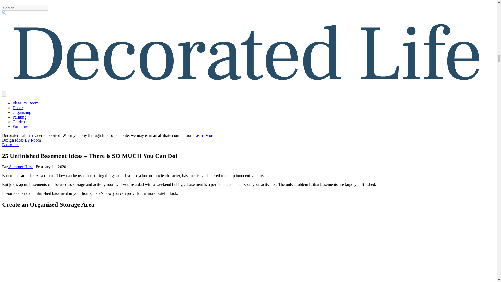  I want to click on Organizing, so click(22, 112).